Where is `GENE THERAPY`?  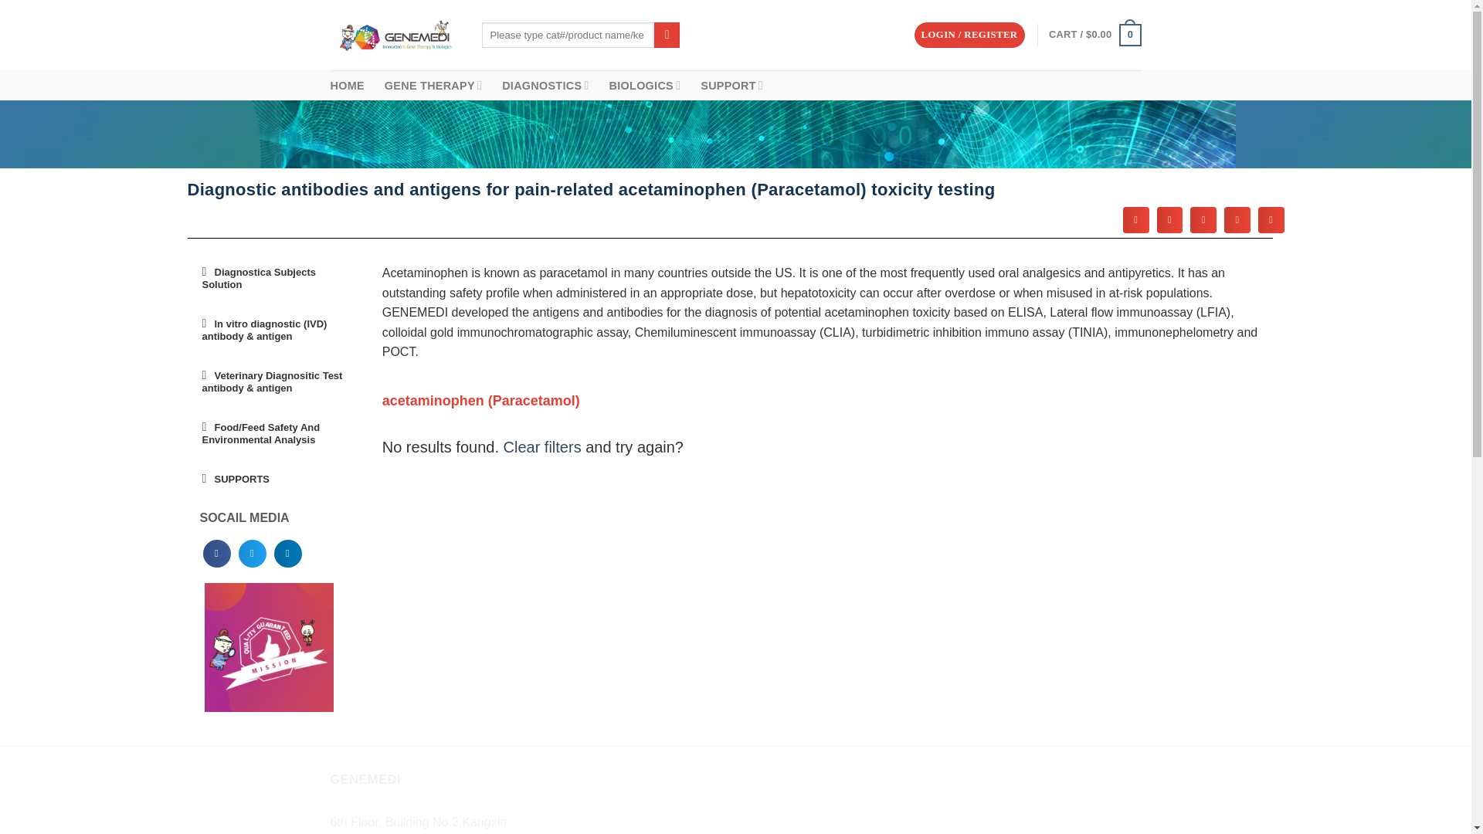 GENE THERAPY is located at coordinates (433, 85).